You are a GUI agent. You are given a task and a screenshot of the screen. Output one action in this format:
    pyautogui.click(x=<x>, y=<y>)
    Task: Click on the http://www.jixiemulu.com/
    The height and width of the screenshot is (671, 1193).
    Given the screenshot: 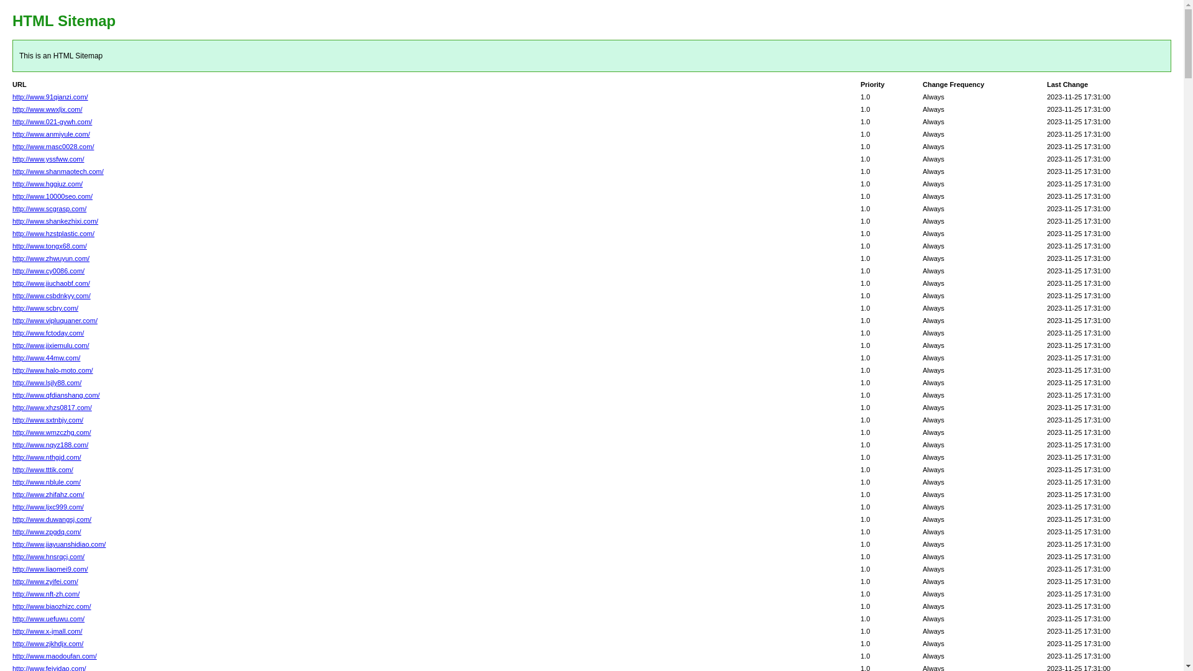 What is the action you would take?
    pyautogui.click(x=51, y=345)
    